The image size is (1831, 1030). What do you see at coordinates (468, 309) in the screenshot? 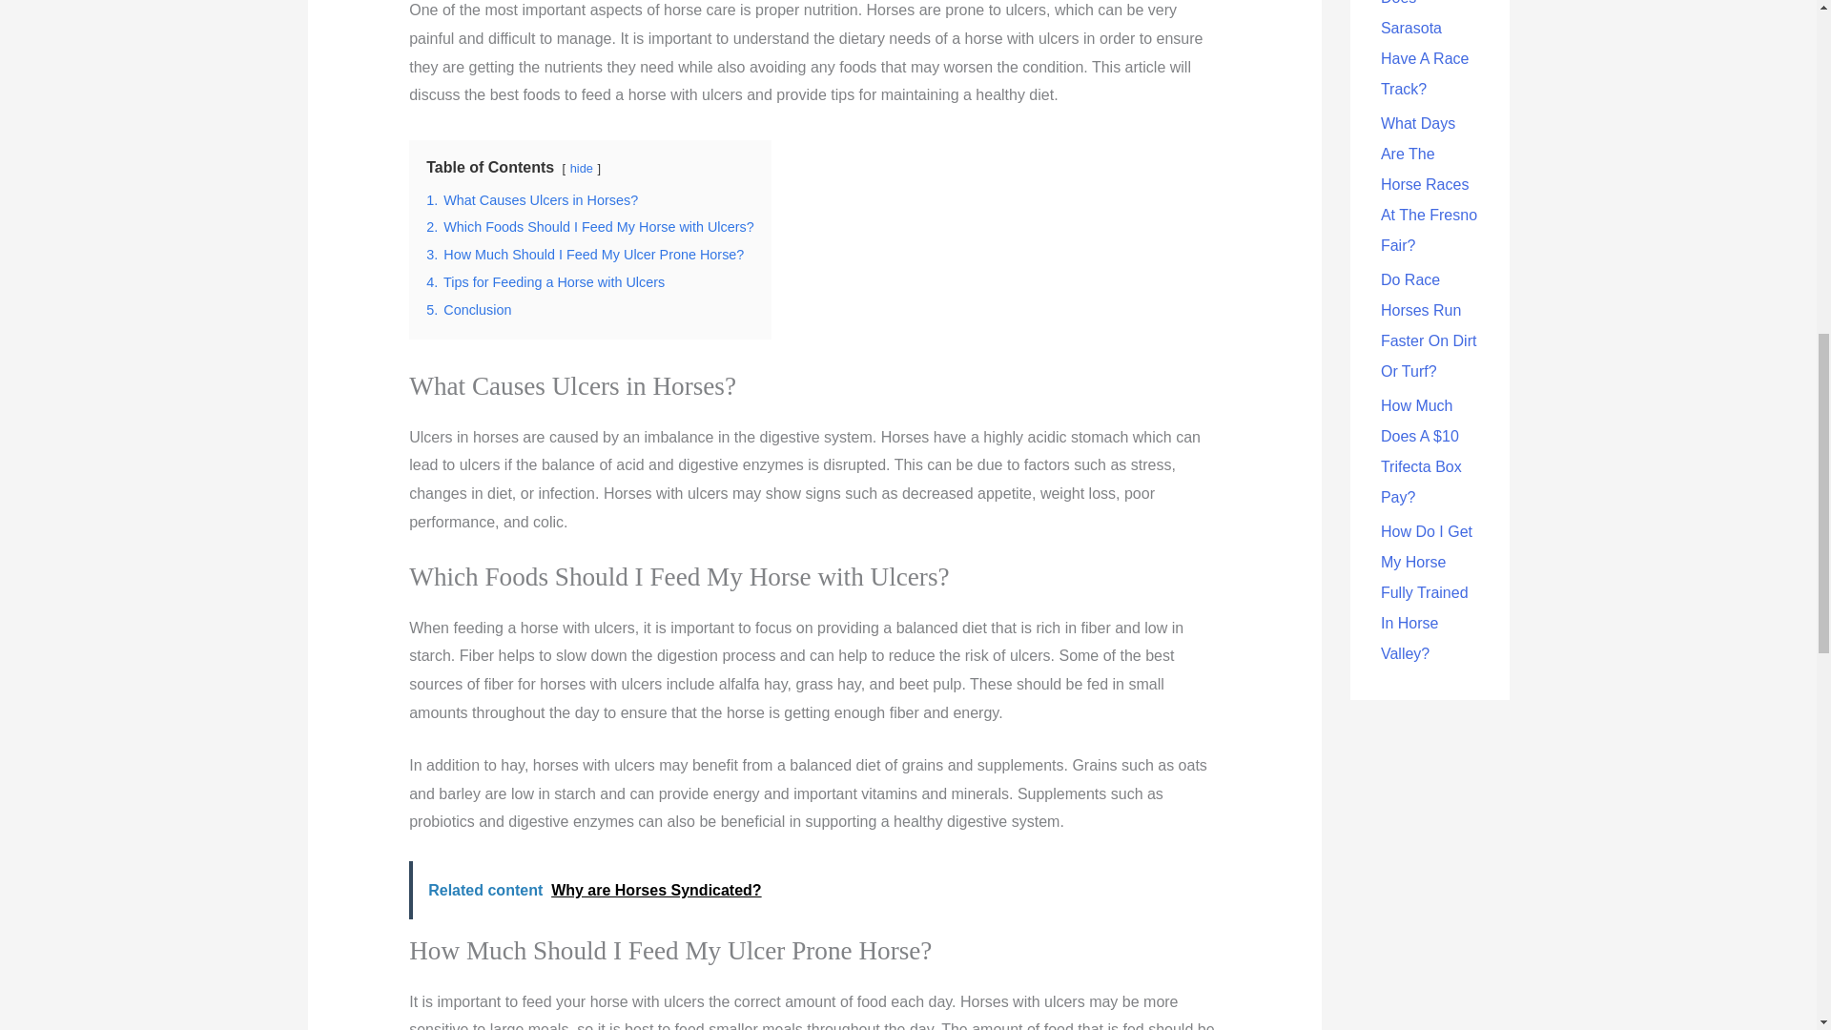
I see `5. Conclusion` at bounding box center [468, 309].